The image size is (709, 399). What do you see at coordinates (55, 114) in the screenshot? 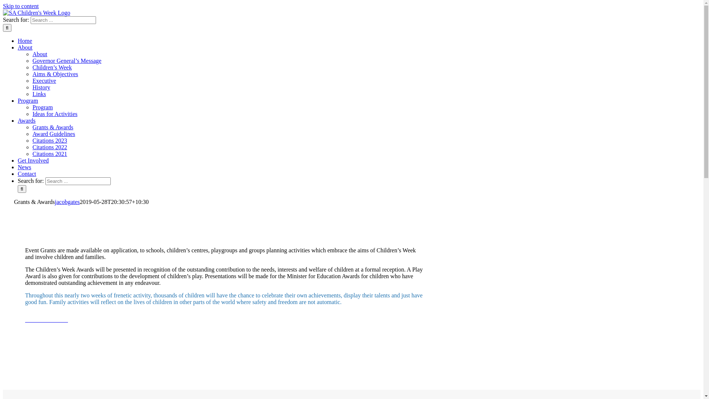
I see `Ideas for Activities` at bounding box center [55, 114].